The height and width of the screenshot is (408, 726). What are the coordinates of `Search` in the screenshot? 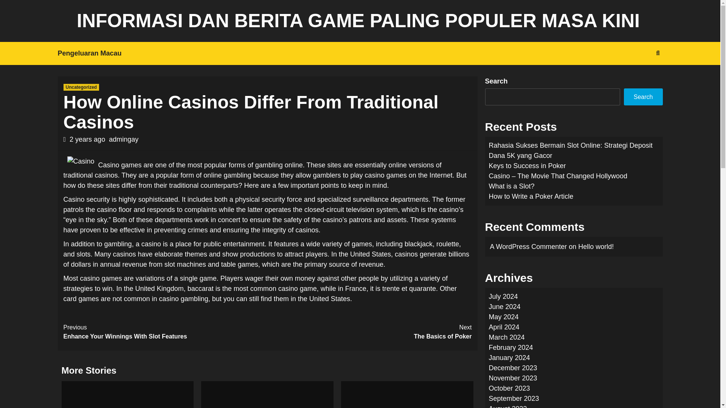 It's located at (643, 97).